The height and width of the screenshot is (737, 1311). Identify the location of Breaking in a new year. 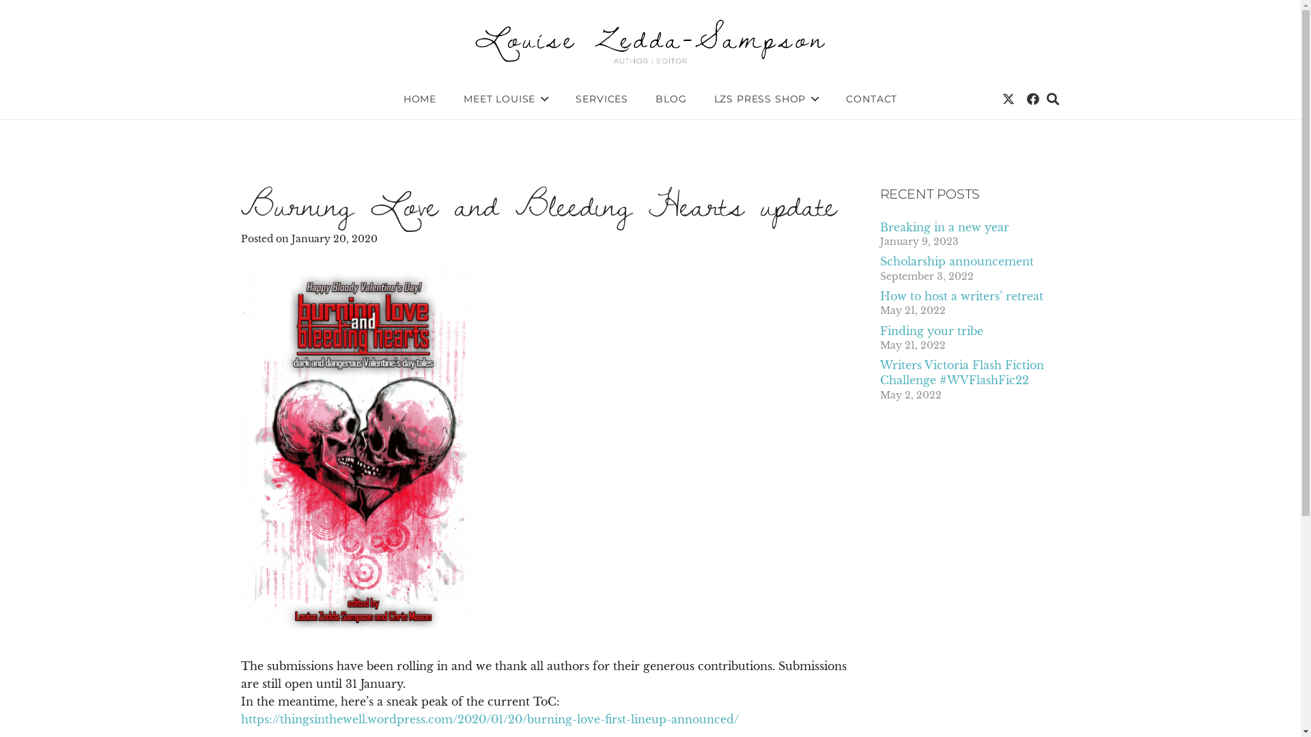
(944, 227).